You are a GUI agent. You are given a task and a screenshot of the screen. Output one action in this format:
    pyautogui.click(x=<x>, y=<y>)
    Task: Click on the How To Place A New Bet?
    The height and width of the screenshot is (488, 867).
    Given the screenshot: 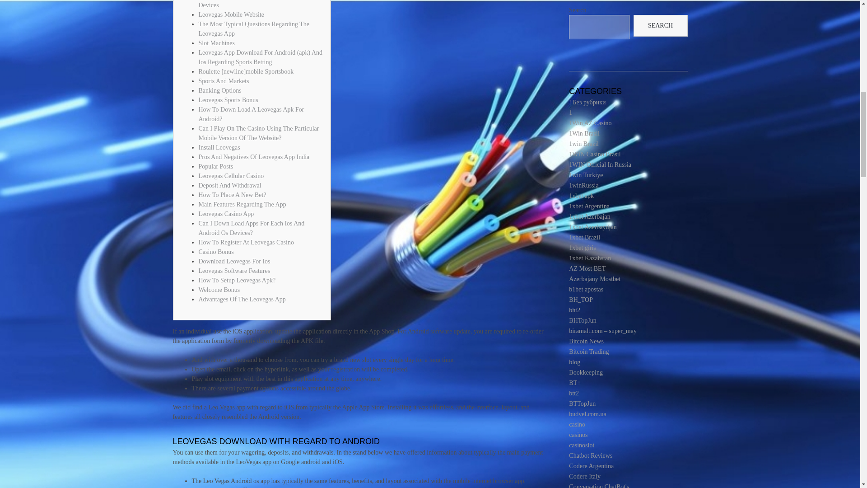 What is the action you would take?
    pyautogui.click(x=232, y=195)
    